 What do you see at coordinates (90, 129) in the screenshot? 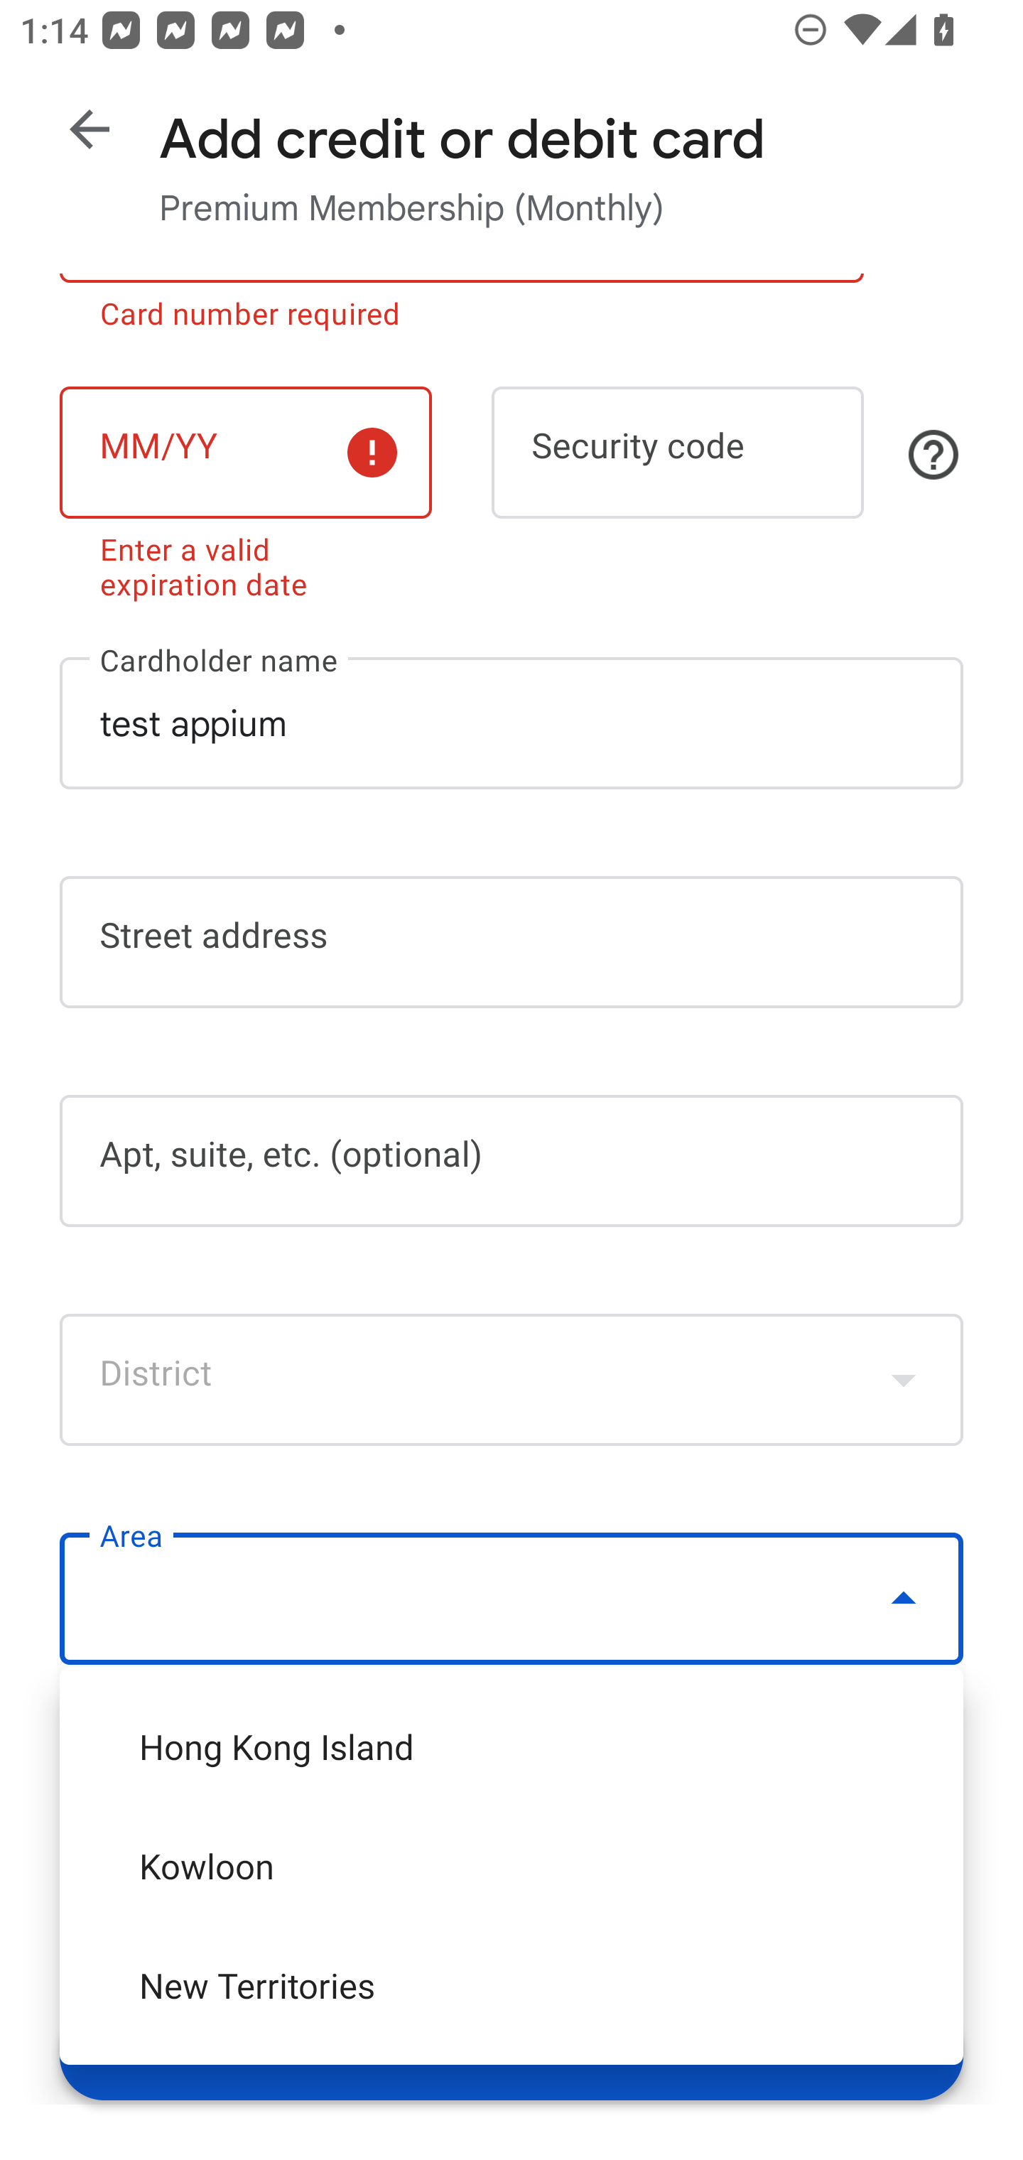
I see `Back` at bounding box center [90, 129].